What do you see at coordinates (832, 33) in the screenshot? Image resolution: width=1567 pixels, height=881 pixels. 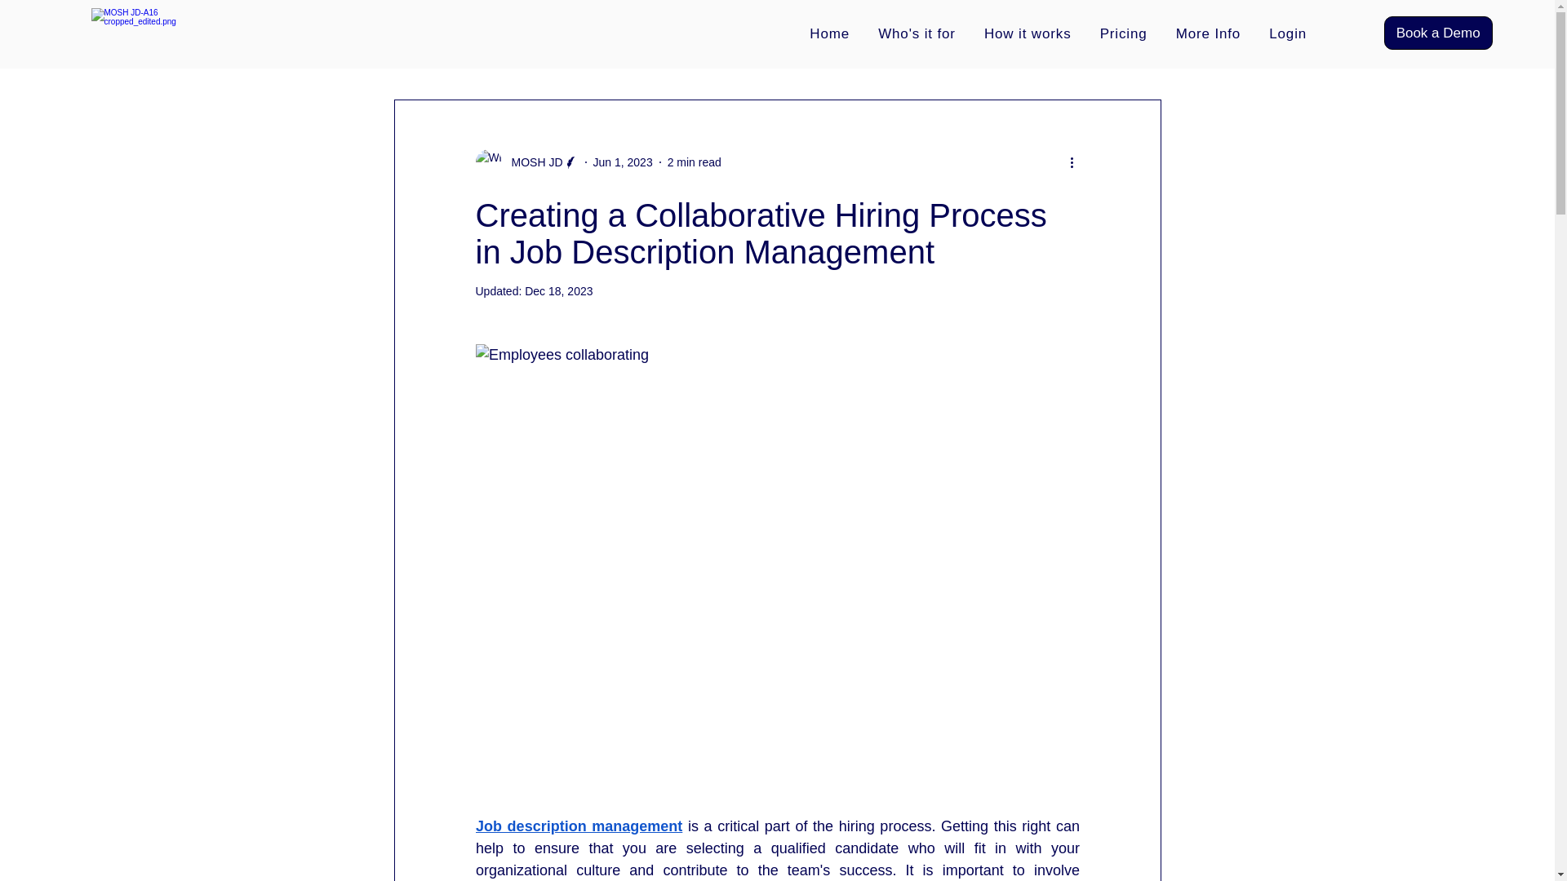 I see `Home` at bounding box center [832, 33].